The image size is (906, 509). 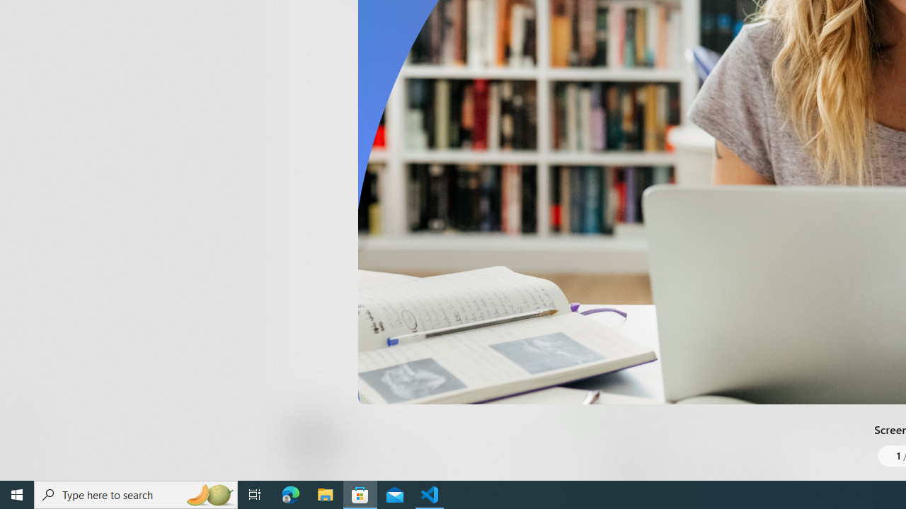 What do you see at coordinates (604, 22) in the screenshot?
I see `Show more` at bounding box center [604, 22].